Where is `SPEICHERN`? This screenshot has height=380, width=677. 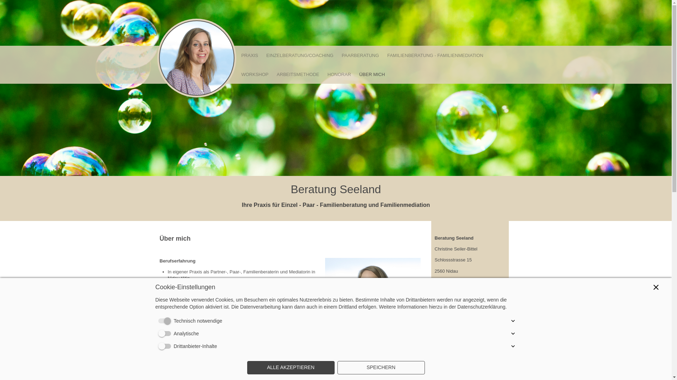
SPEICHERN is located at coordinates (381, 368).